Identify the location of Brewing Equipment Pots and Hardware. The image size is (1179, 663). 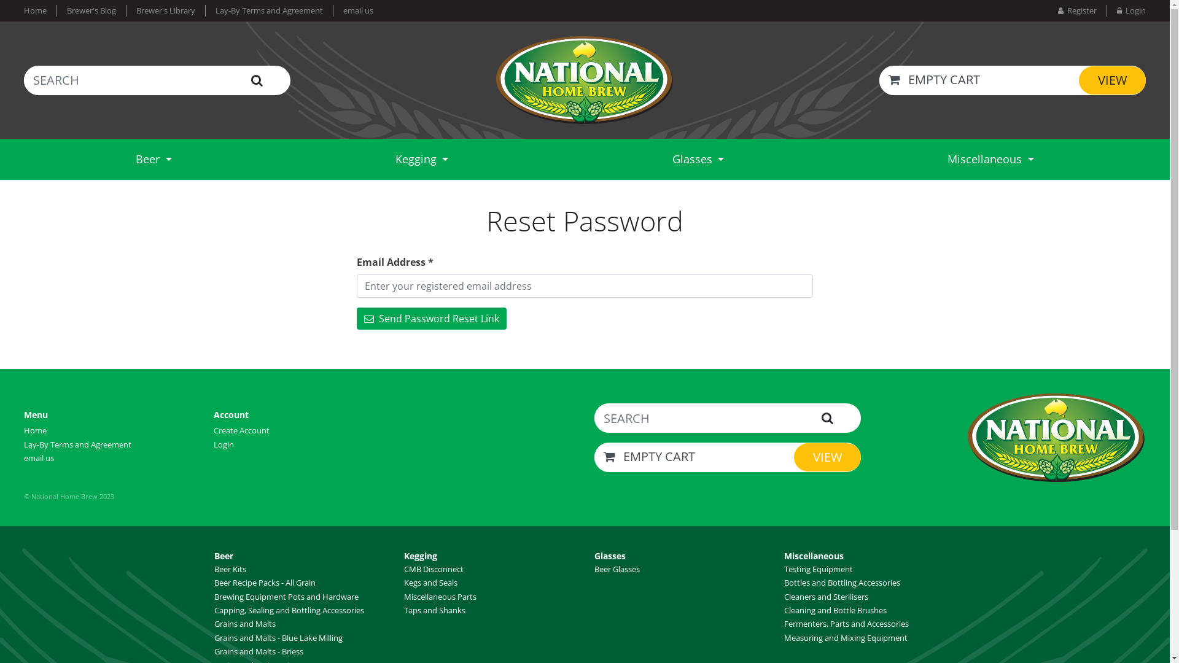
(286, 597).